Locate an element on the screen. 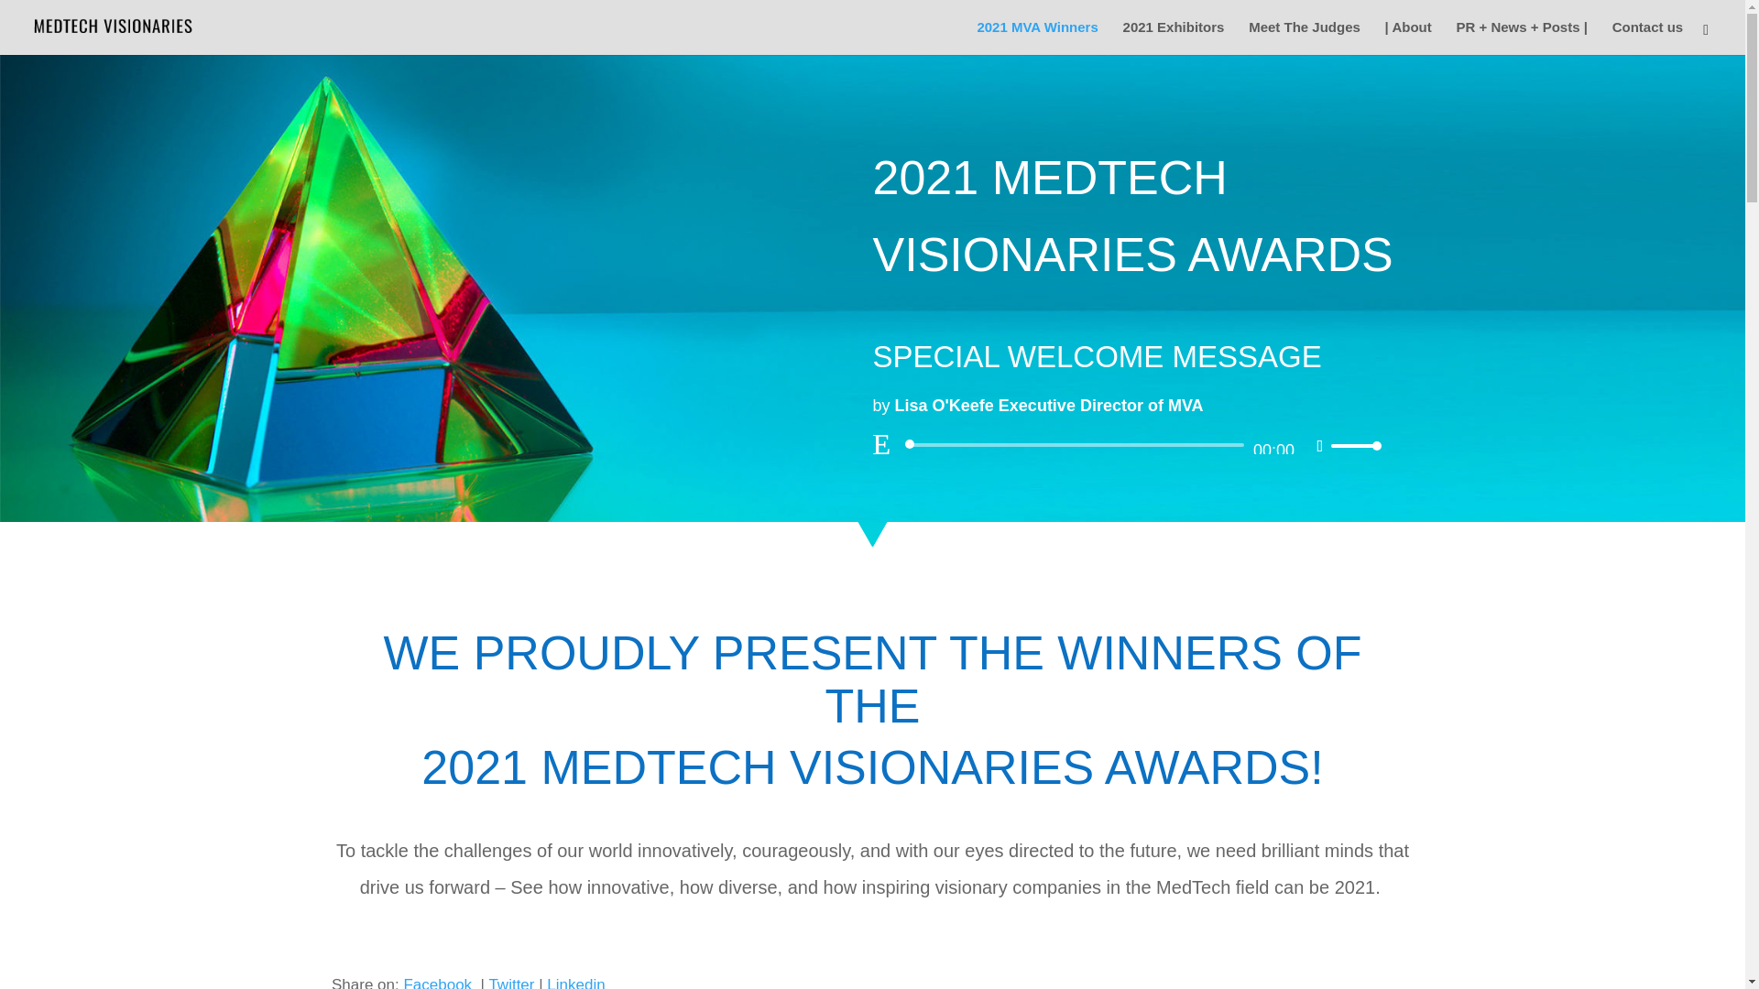 This screenshot has width=1759, height=989. Linkedin is located at coordinates (575, 982).